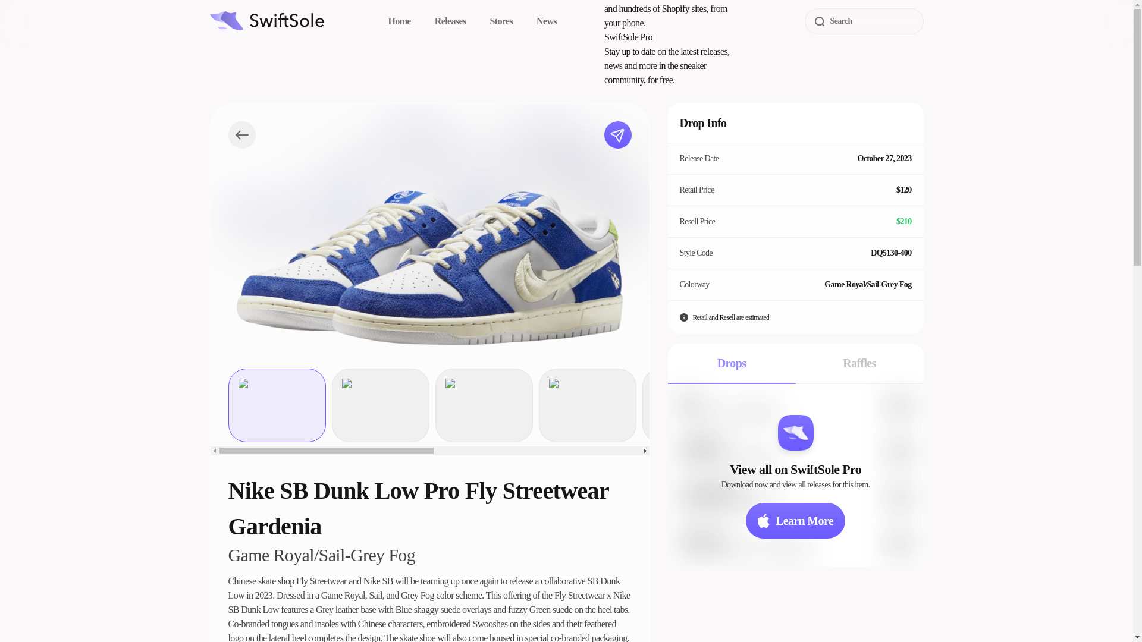  I want to click on Raffles, so click(860, 363).